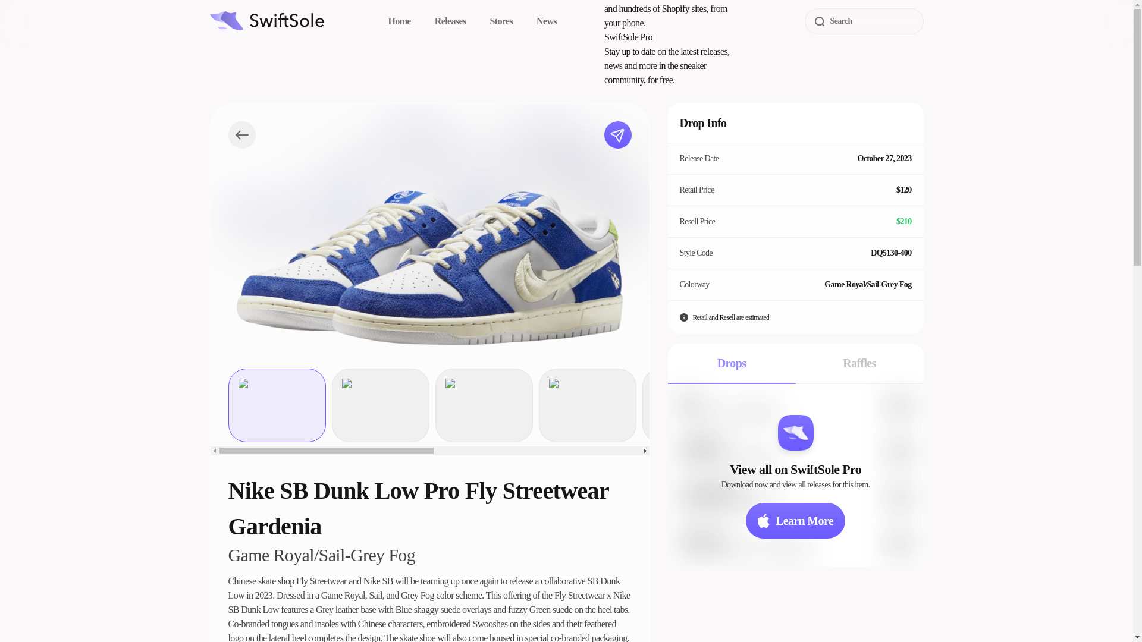  I want to click on Raffles, so click(860, 363).